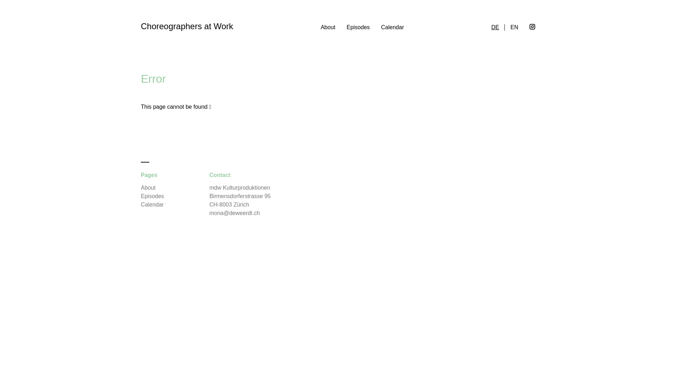 Image resolution: width=676 pixels, height=380 pixels. Describe the element at coordinates (152, 205) in the screenshot. I see `Calendar` at that location.